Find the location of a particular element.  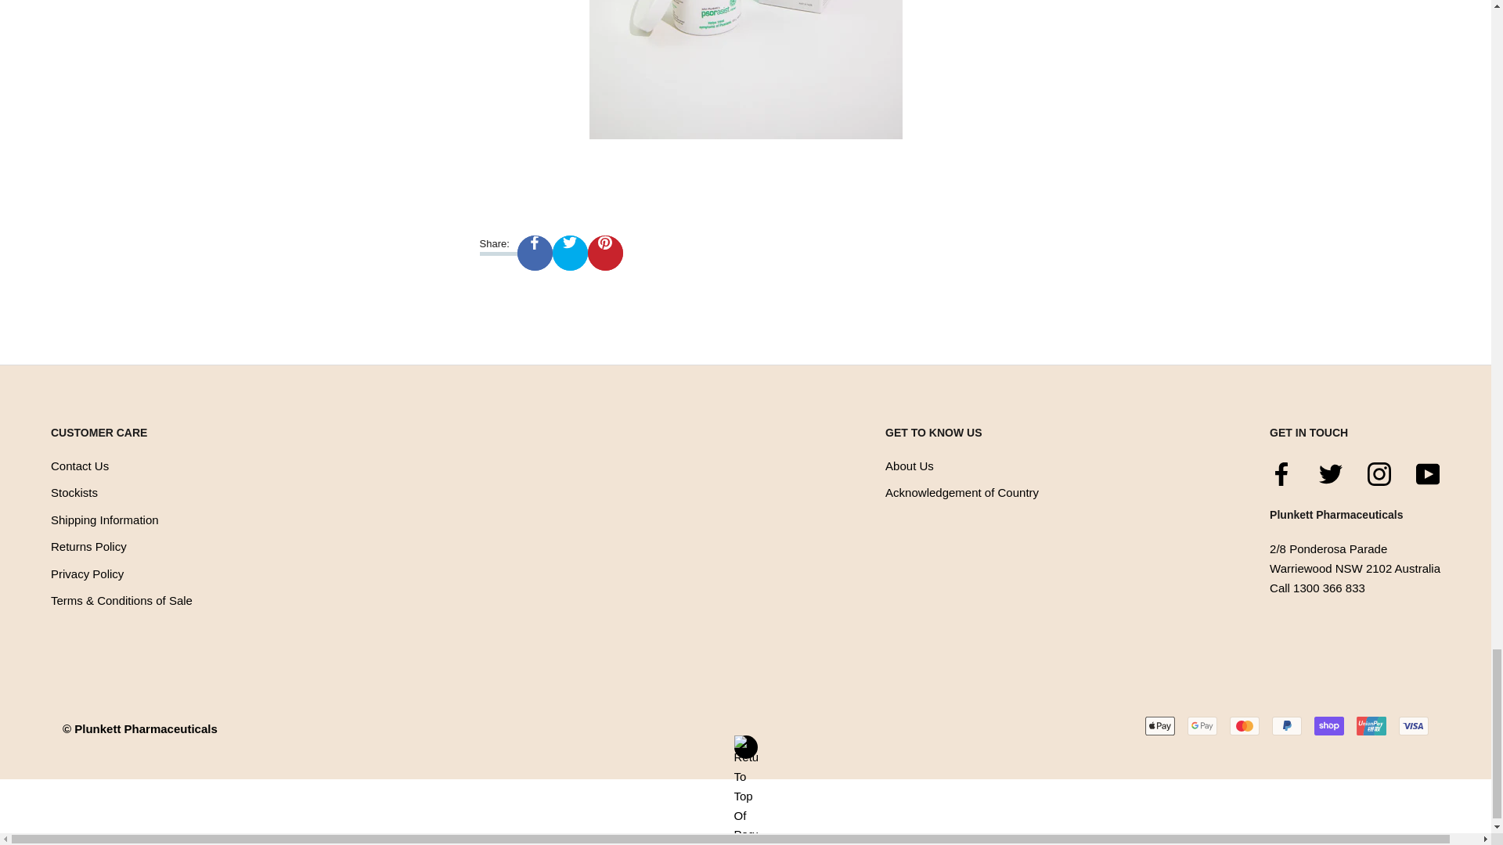

PayPal is located at coordinates (1286, 725).